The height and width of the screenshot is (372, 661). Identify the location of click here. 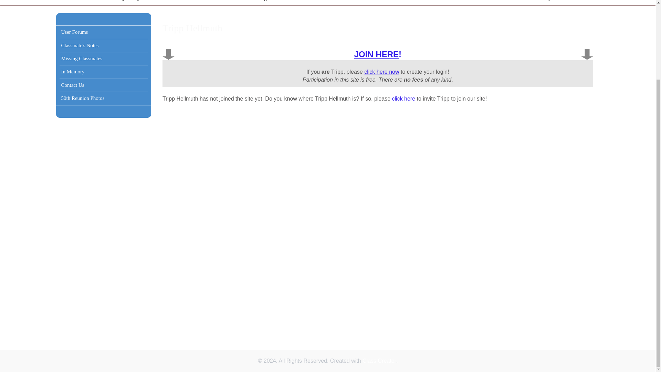
(403, 99).